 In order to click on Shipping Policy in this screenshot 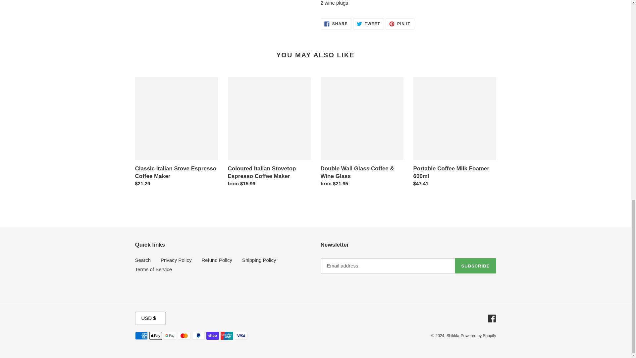, I will do `click(259, 260)`.